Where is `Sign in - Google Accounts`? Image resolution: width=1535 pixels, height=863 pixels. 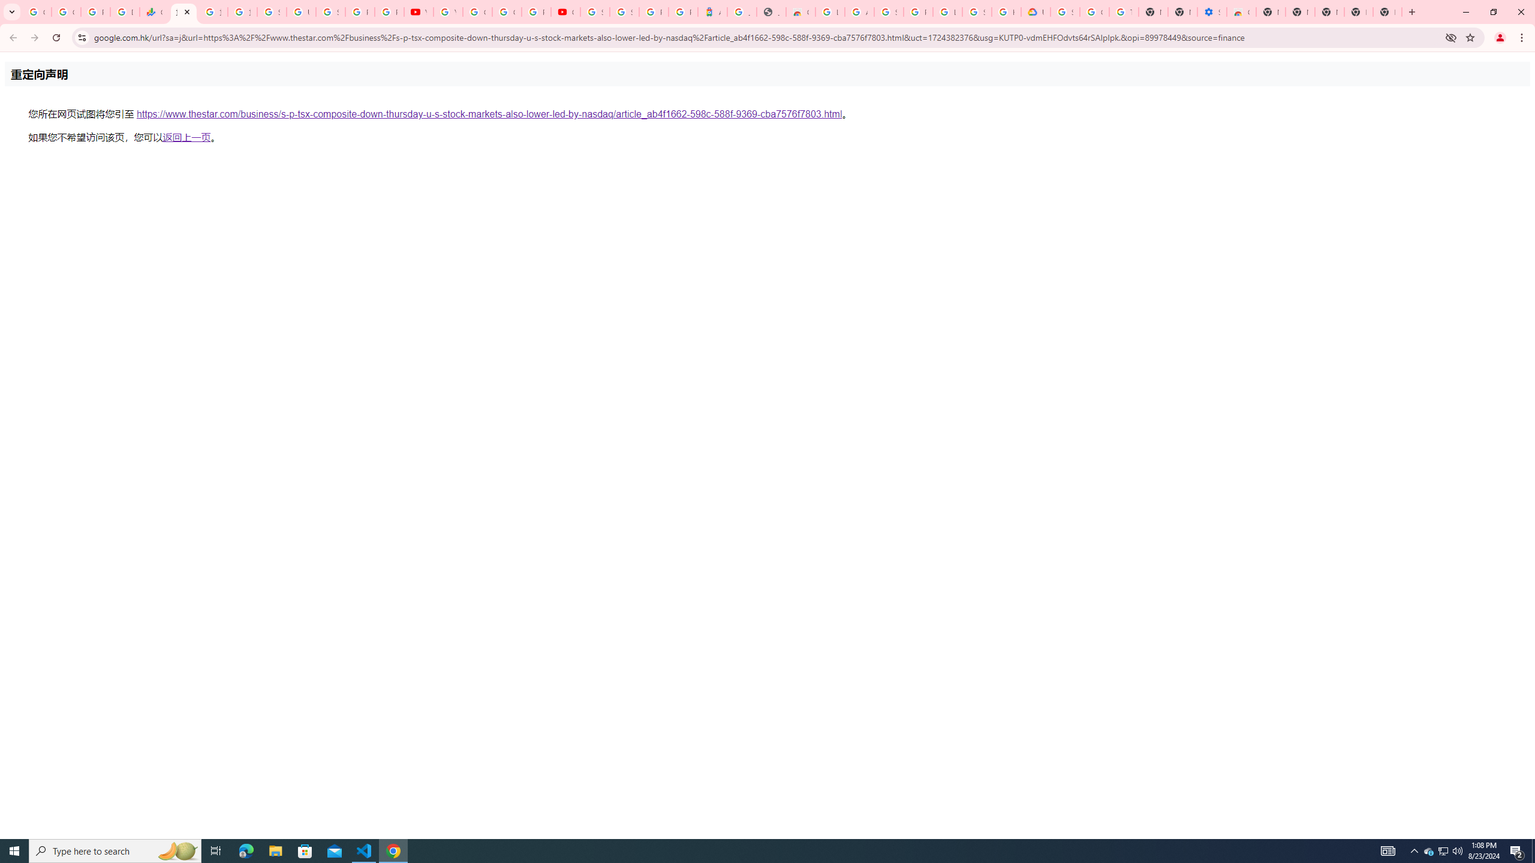 Sign in - Google Accounts is located at coordinates (889, 12).